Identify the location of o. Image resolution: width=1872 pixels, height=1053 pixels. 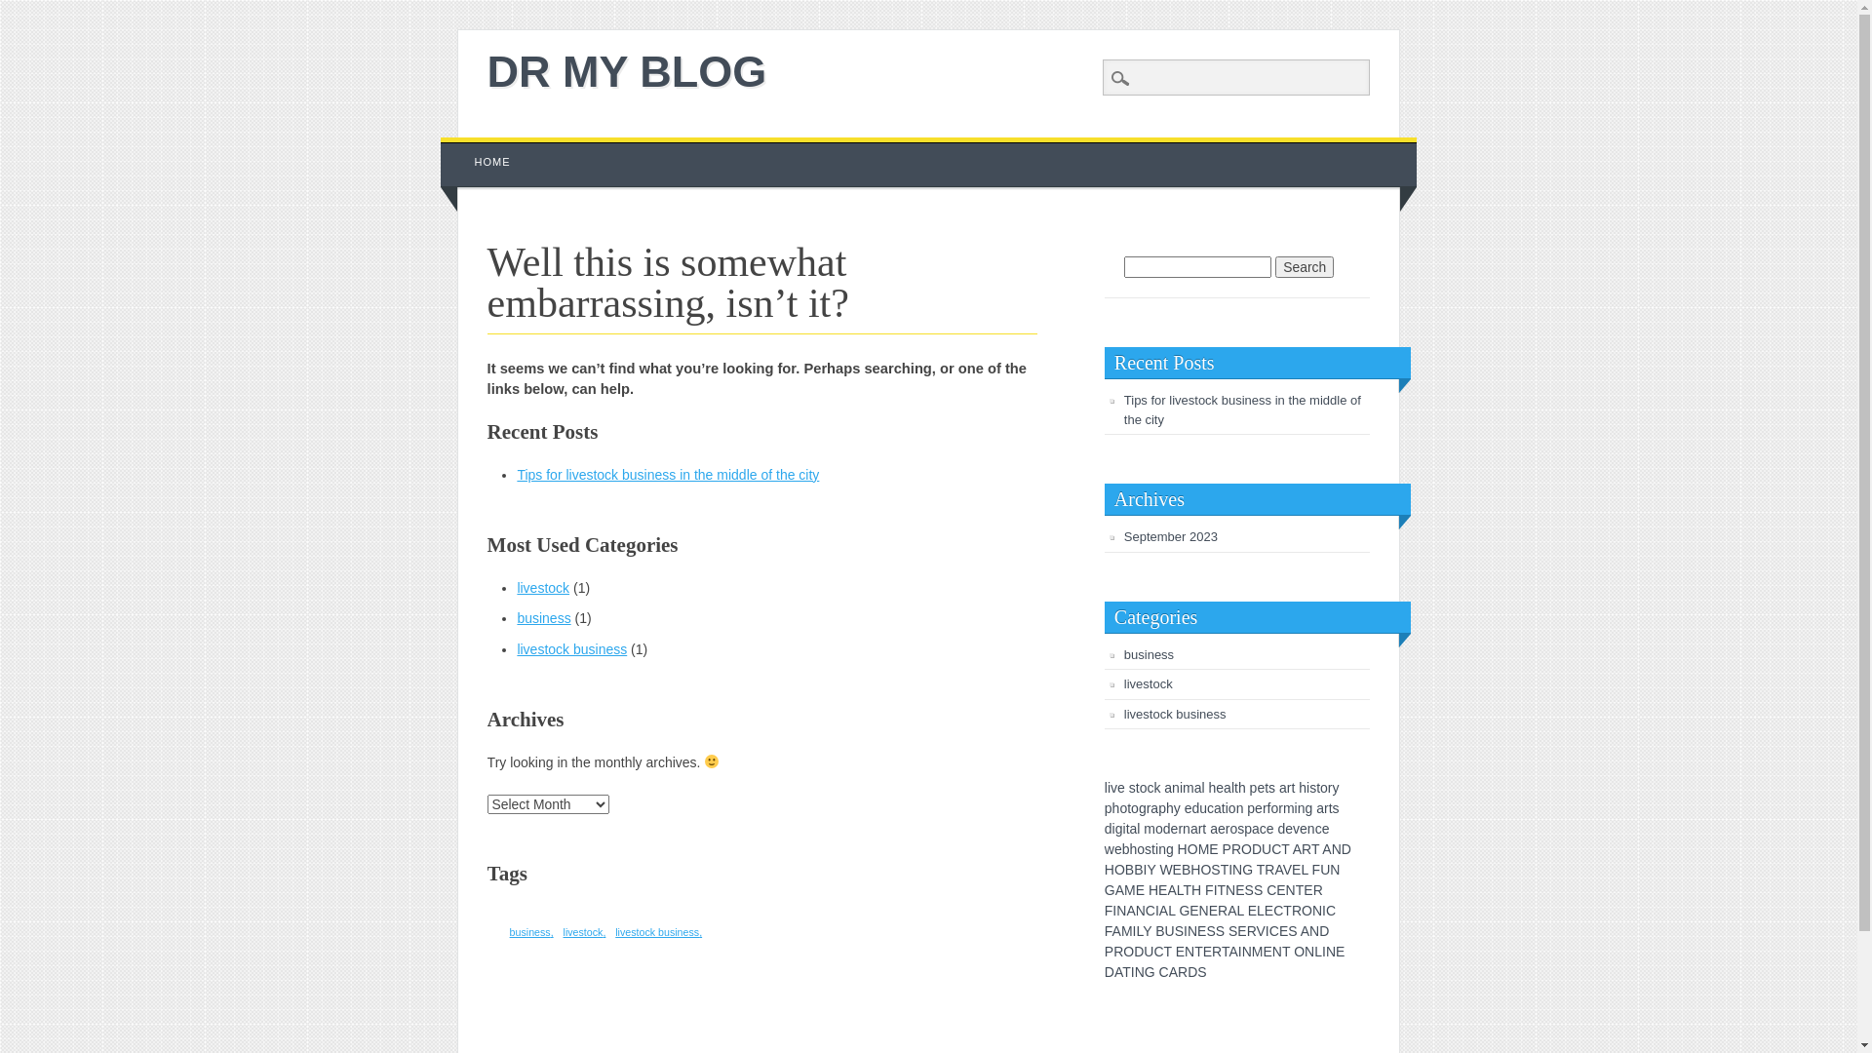
(1232, 808).